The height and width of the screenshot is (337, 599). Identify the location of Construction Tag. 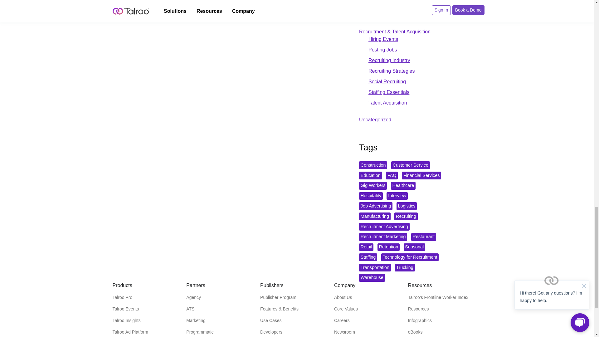
(373, 165).